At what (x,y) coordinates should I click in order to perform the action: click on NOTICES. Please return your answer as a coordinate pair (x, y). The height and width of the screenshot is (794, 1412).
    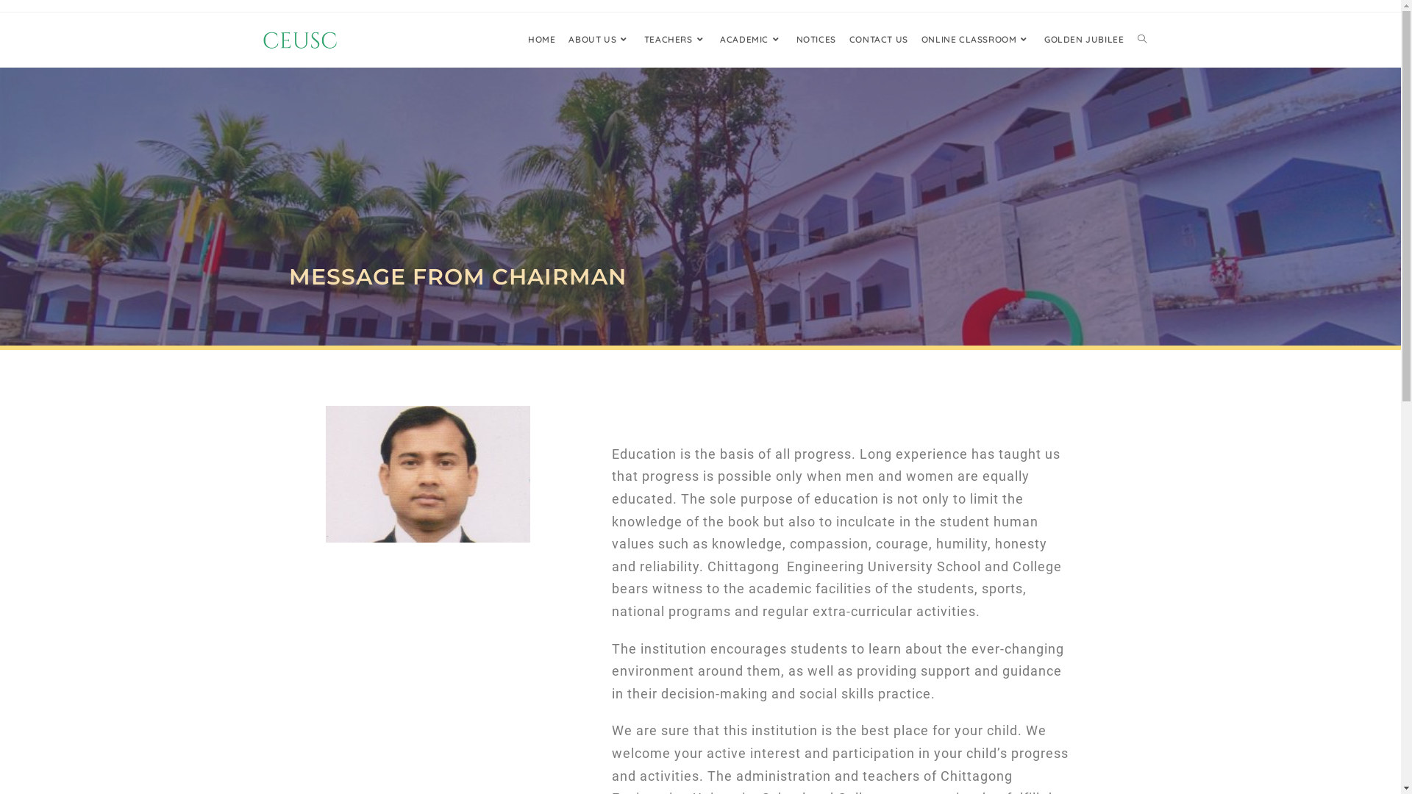
    Looking at the image, I should click on (816, 40).